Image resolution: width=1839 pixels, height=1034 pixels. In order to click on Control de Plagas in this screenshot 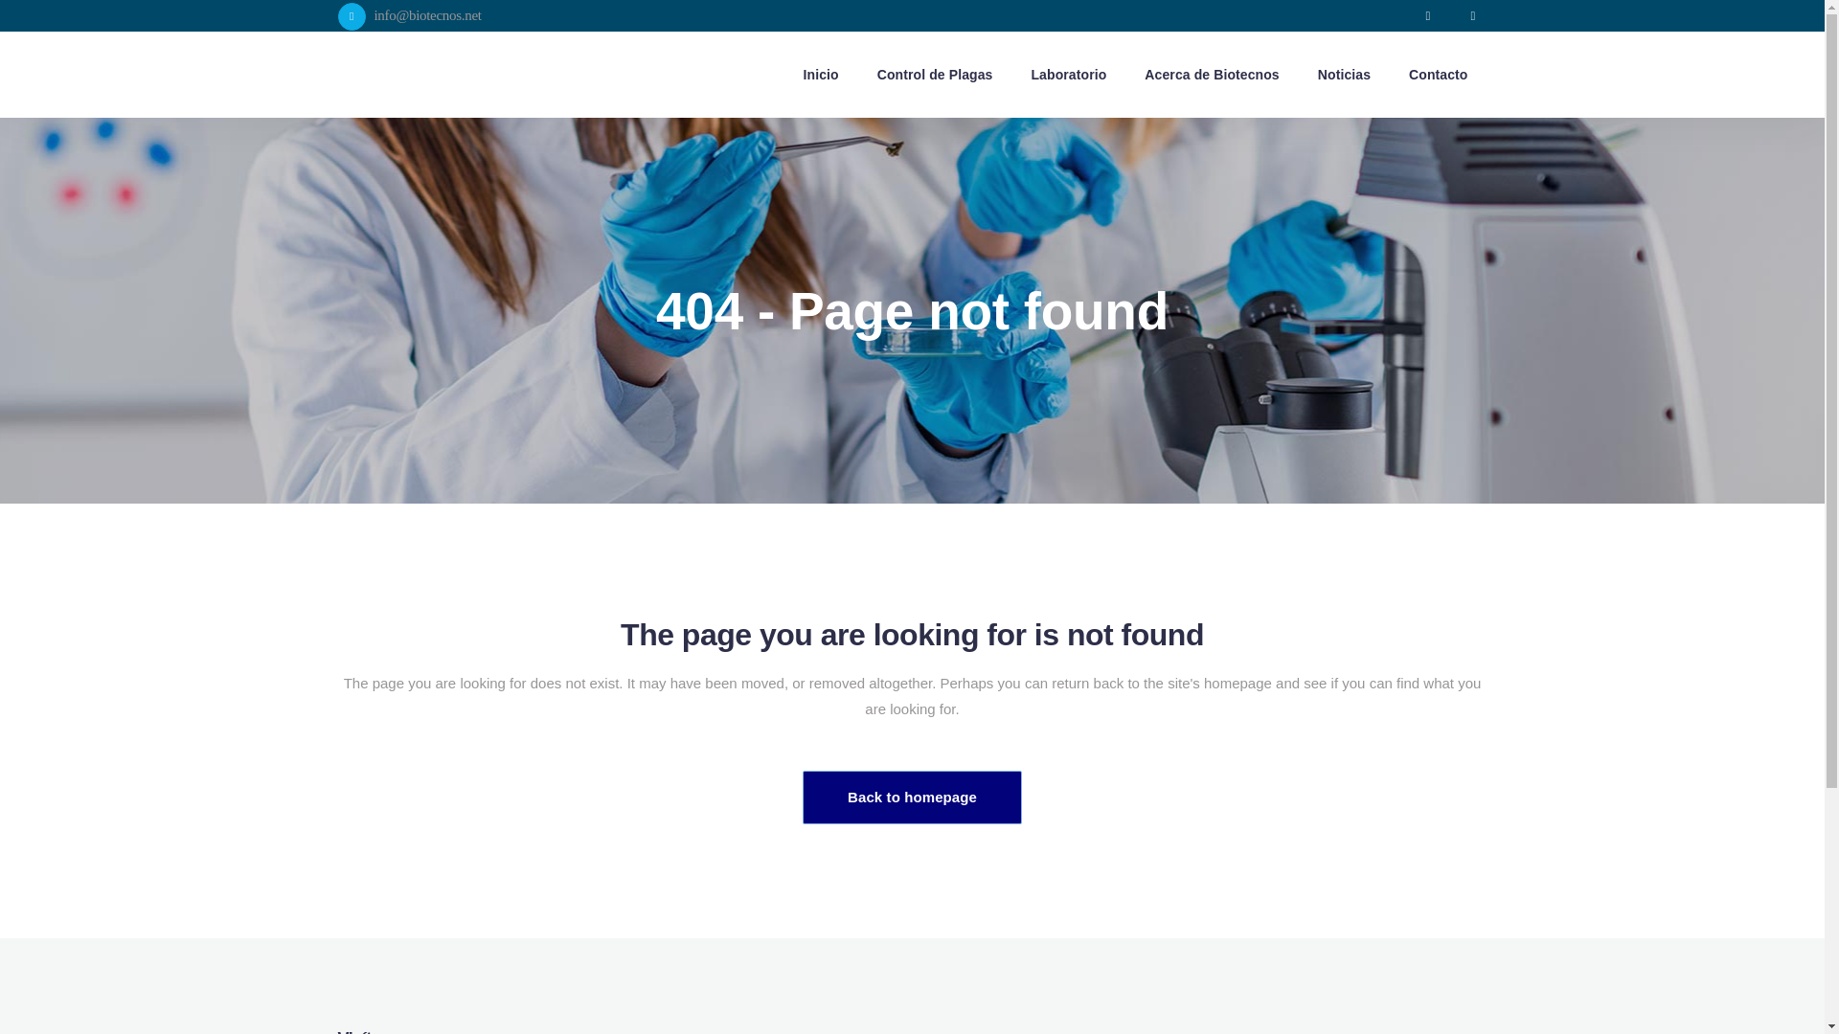, I will do `click(935, 75)`.